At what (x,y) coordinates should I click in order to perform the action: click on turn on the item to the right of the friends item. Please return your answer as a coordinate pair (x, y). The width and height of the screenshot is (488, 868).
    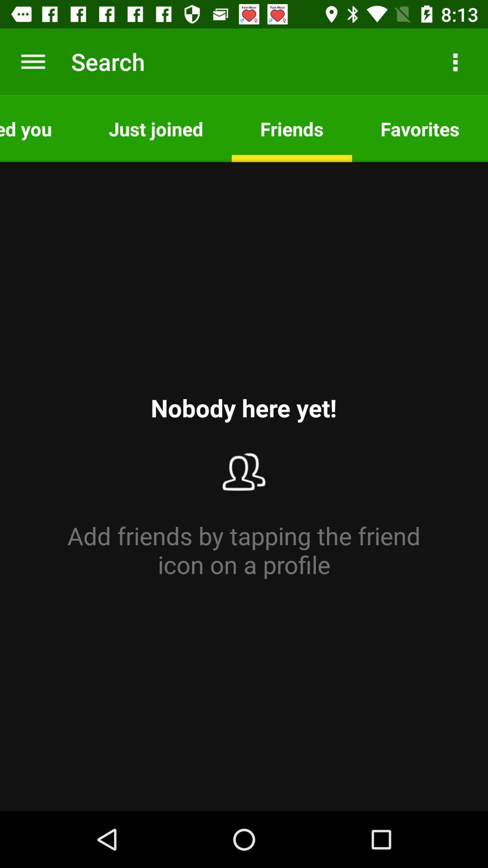
    Looking at the image, I should click on (455, 61).